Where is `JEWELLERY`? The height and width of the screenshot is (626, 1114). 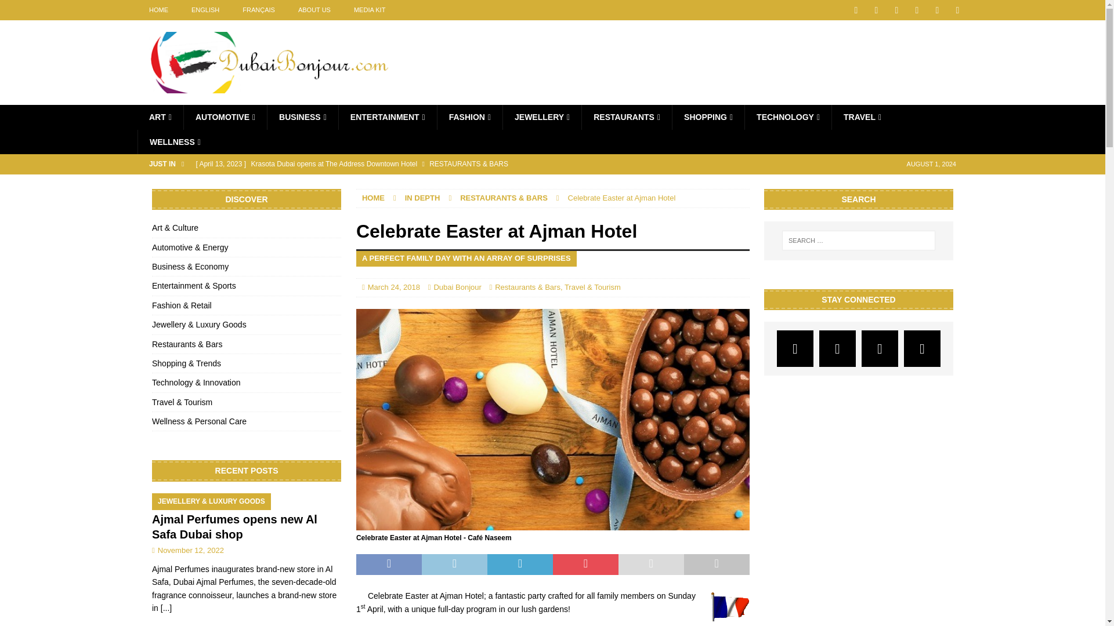 JEWELLERY is located at coordinates (542, 117).